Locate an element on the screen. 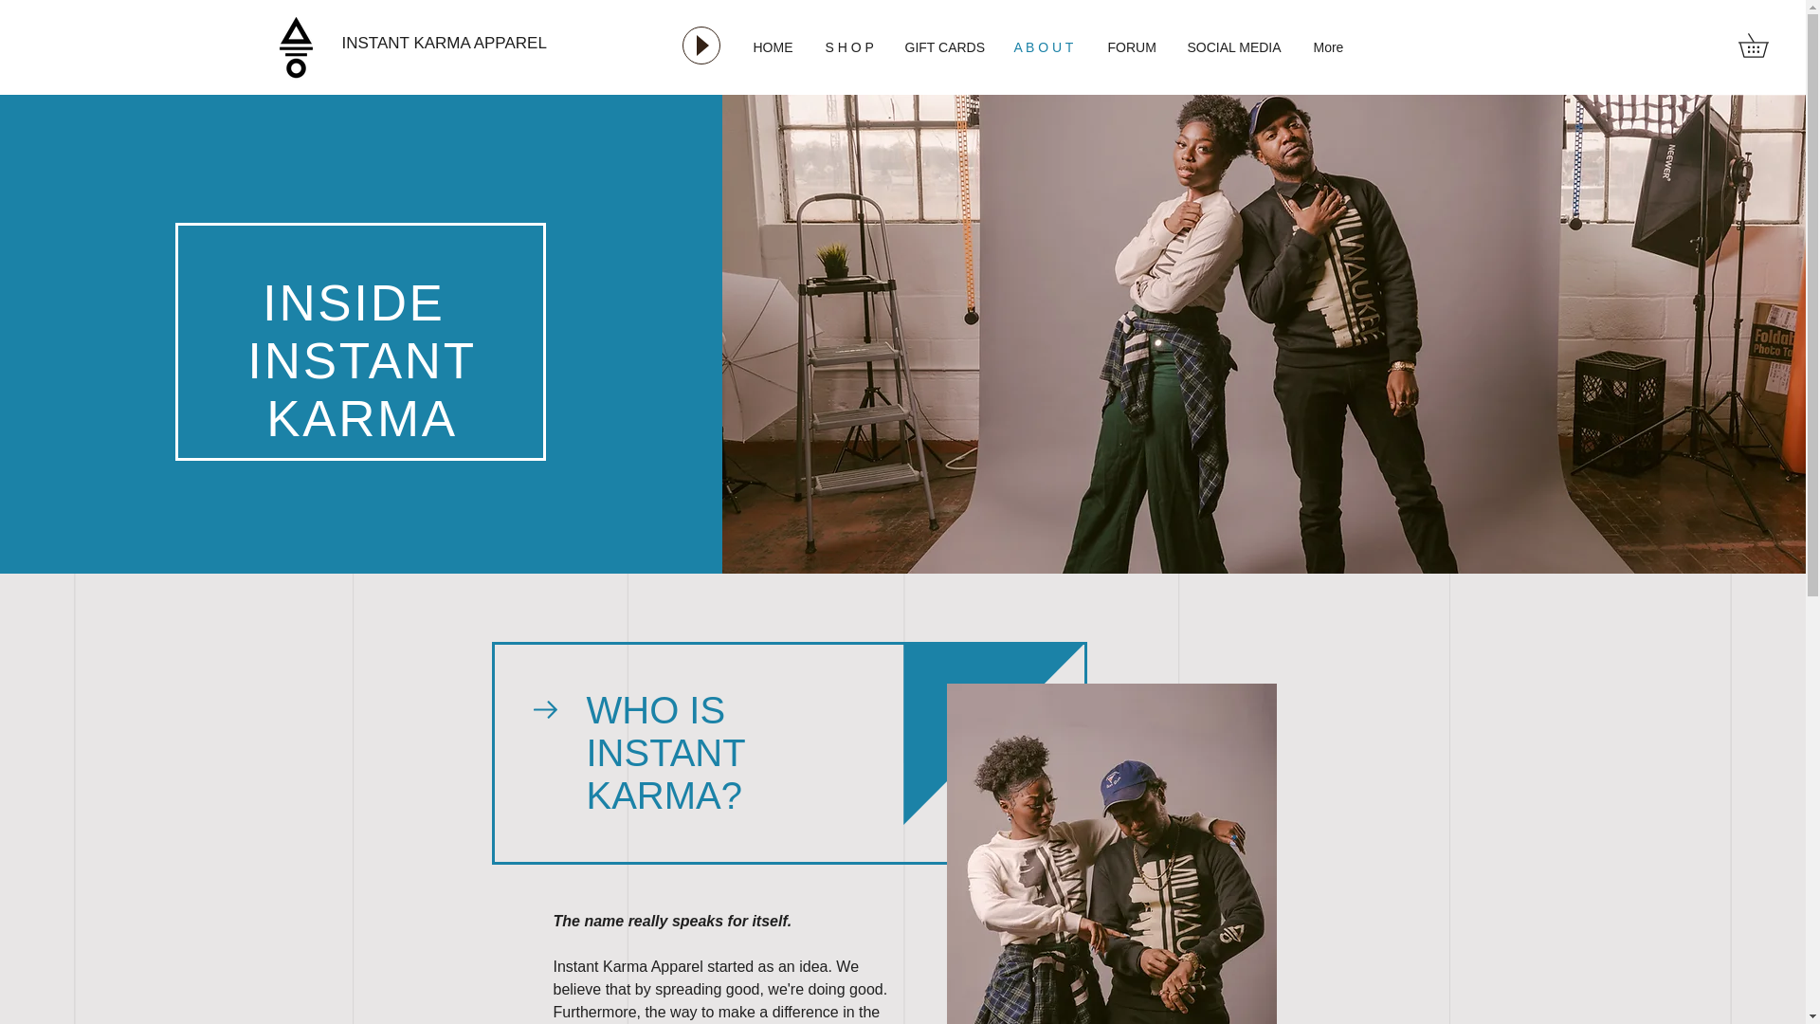 The image size is (1820, 1024). FORUM is located at coordinates (1134, 46).